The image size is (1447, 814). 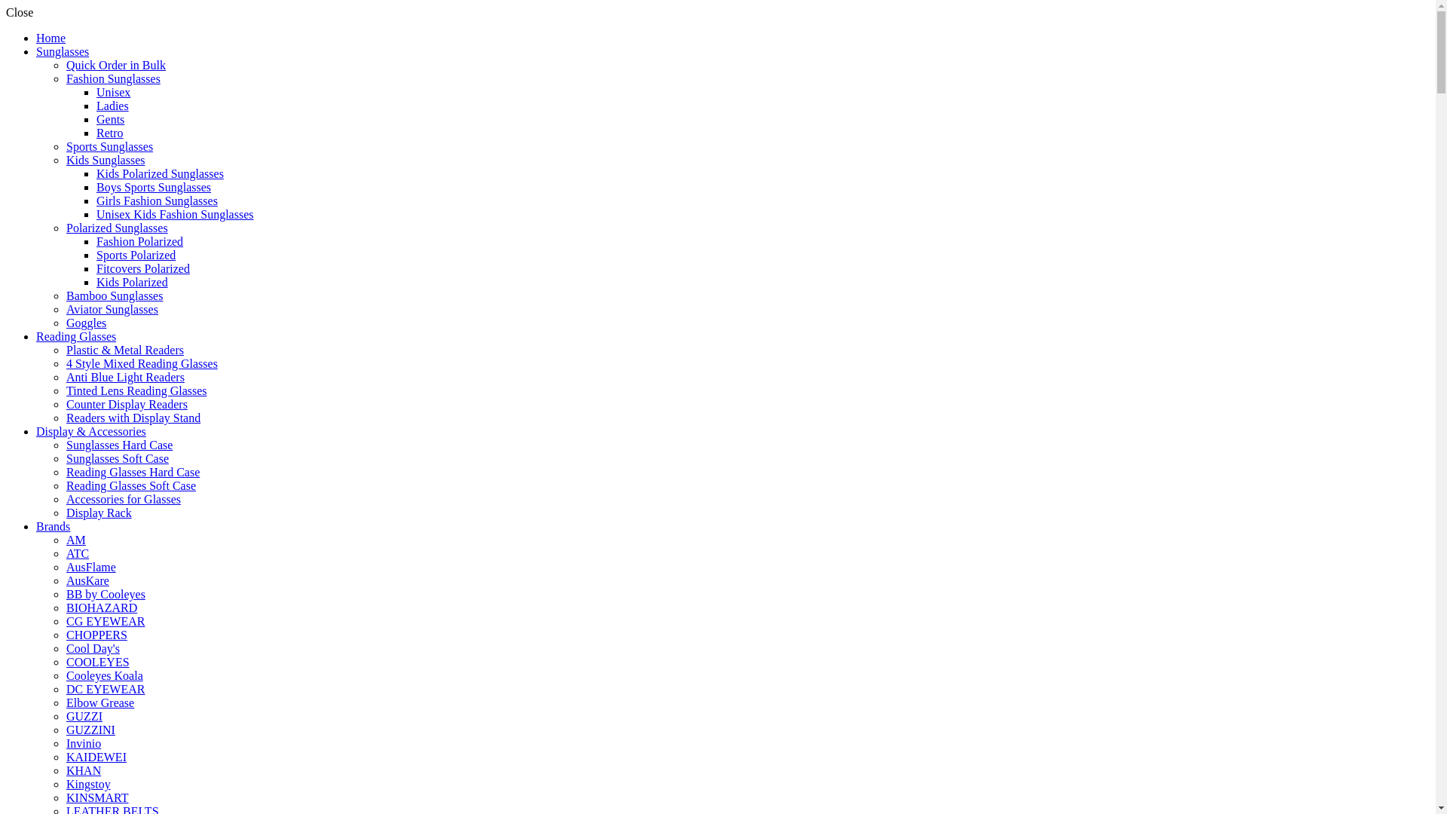 What do you see at coordinates (84, 770) in the screenshot?
I see `KHAN` at bounding box center [84, 770].